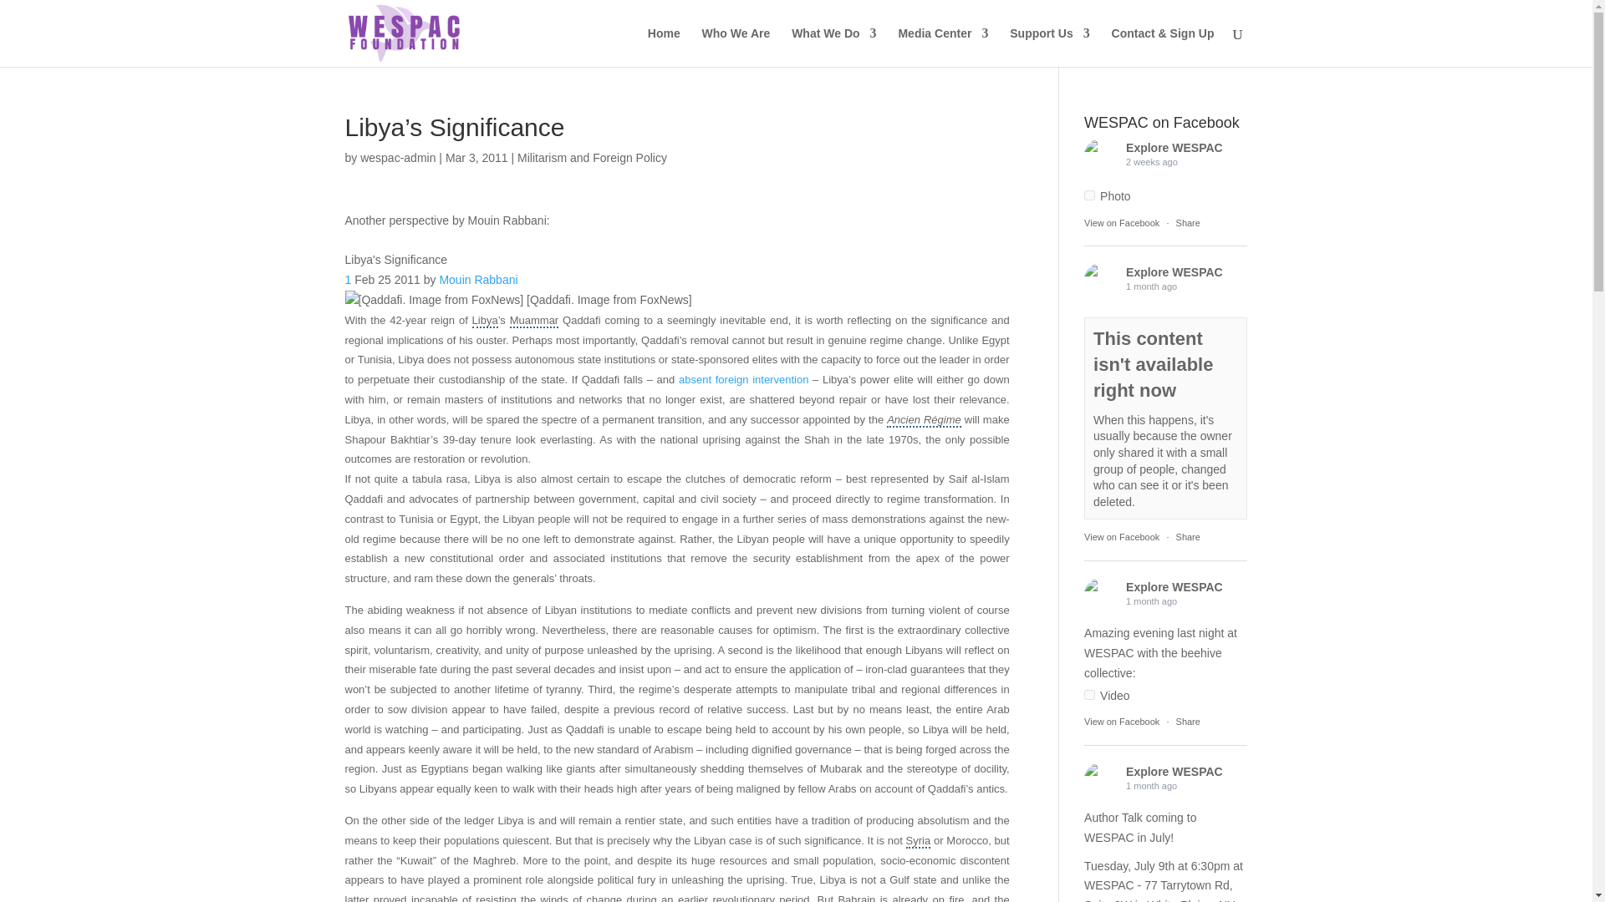 This screenshot has height=902, width=1605. Describe the element at coordinates (833, 47) in the screenshot. I see `What We Do` at that location.